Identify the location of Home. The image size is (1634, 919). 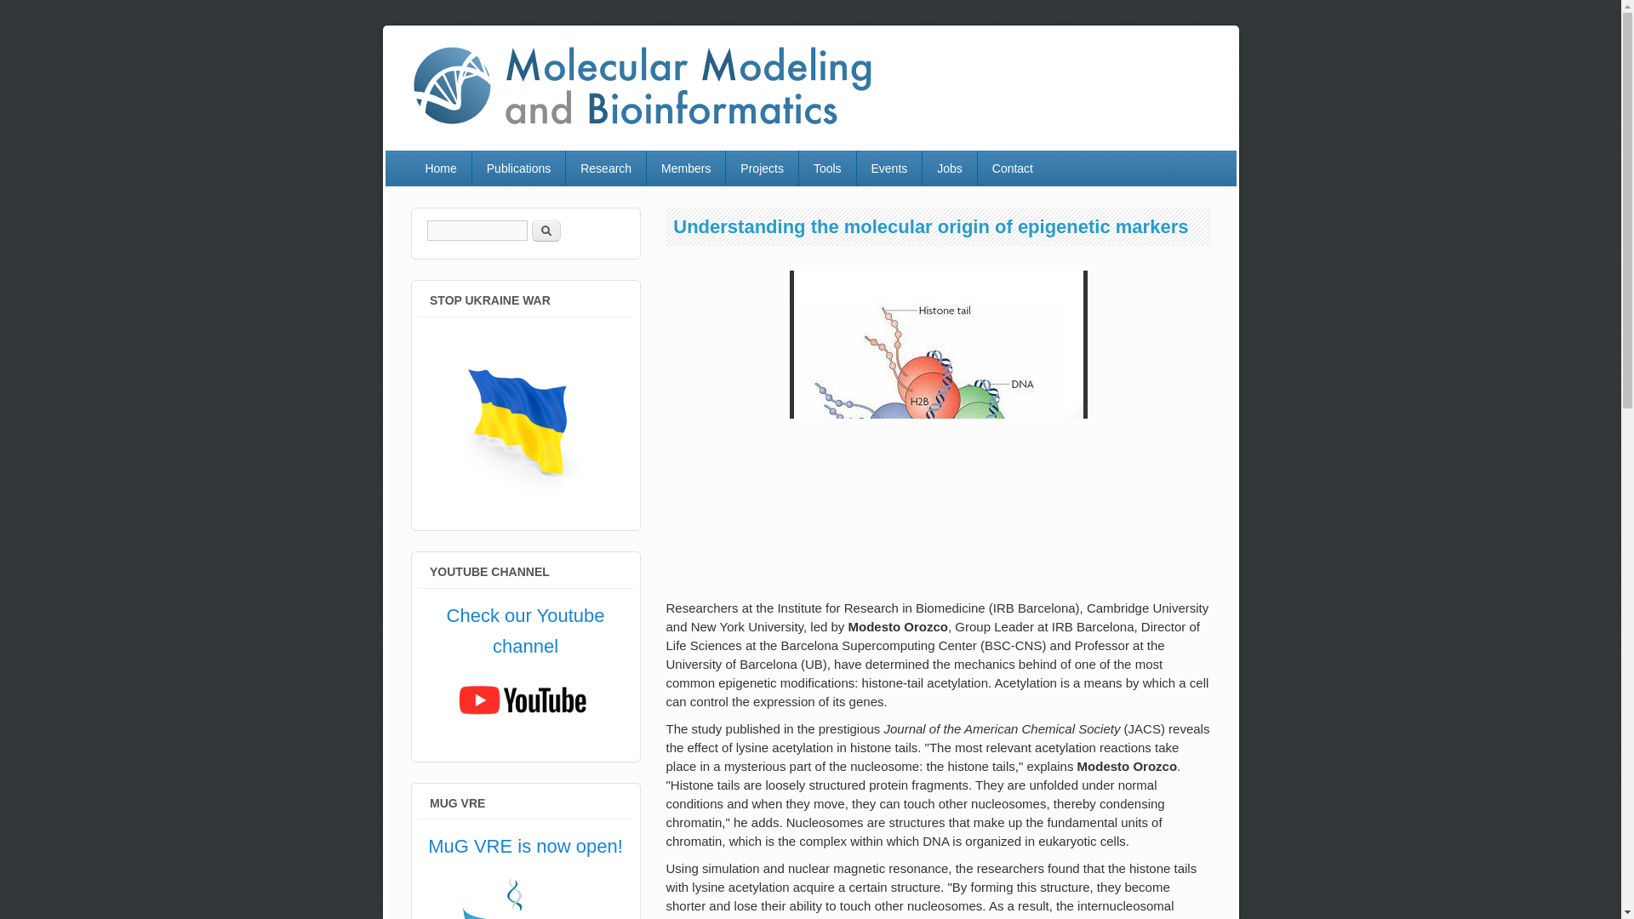
(439, 168).